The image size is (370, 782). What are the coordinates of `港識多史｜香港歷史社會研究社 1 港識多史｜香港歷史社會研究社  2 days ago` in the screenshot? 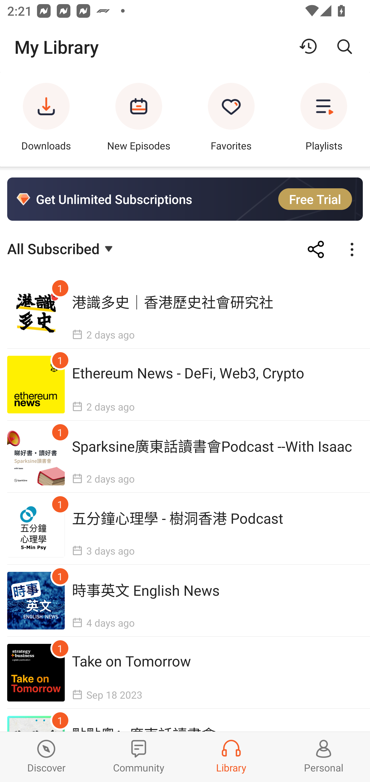 It's located at (185, 313).